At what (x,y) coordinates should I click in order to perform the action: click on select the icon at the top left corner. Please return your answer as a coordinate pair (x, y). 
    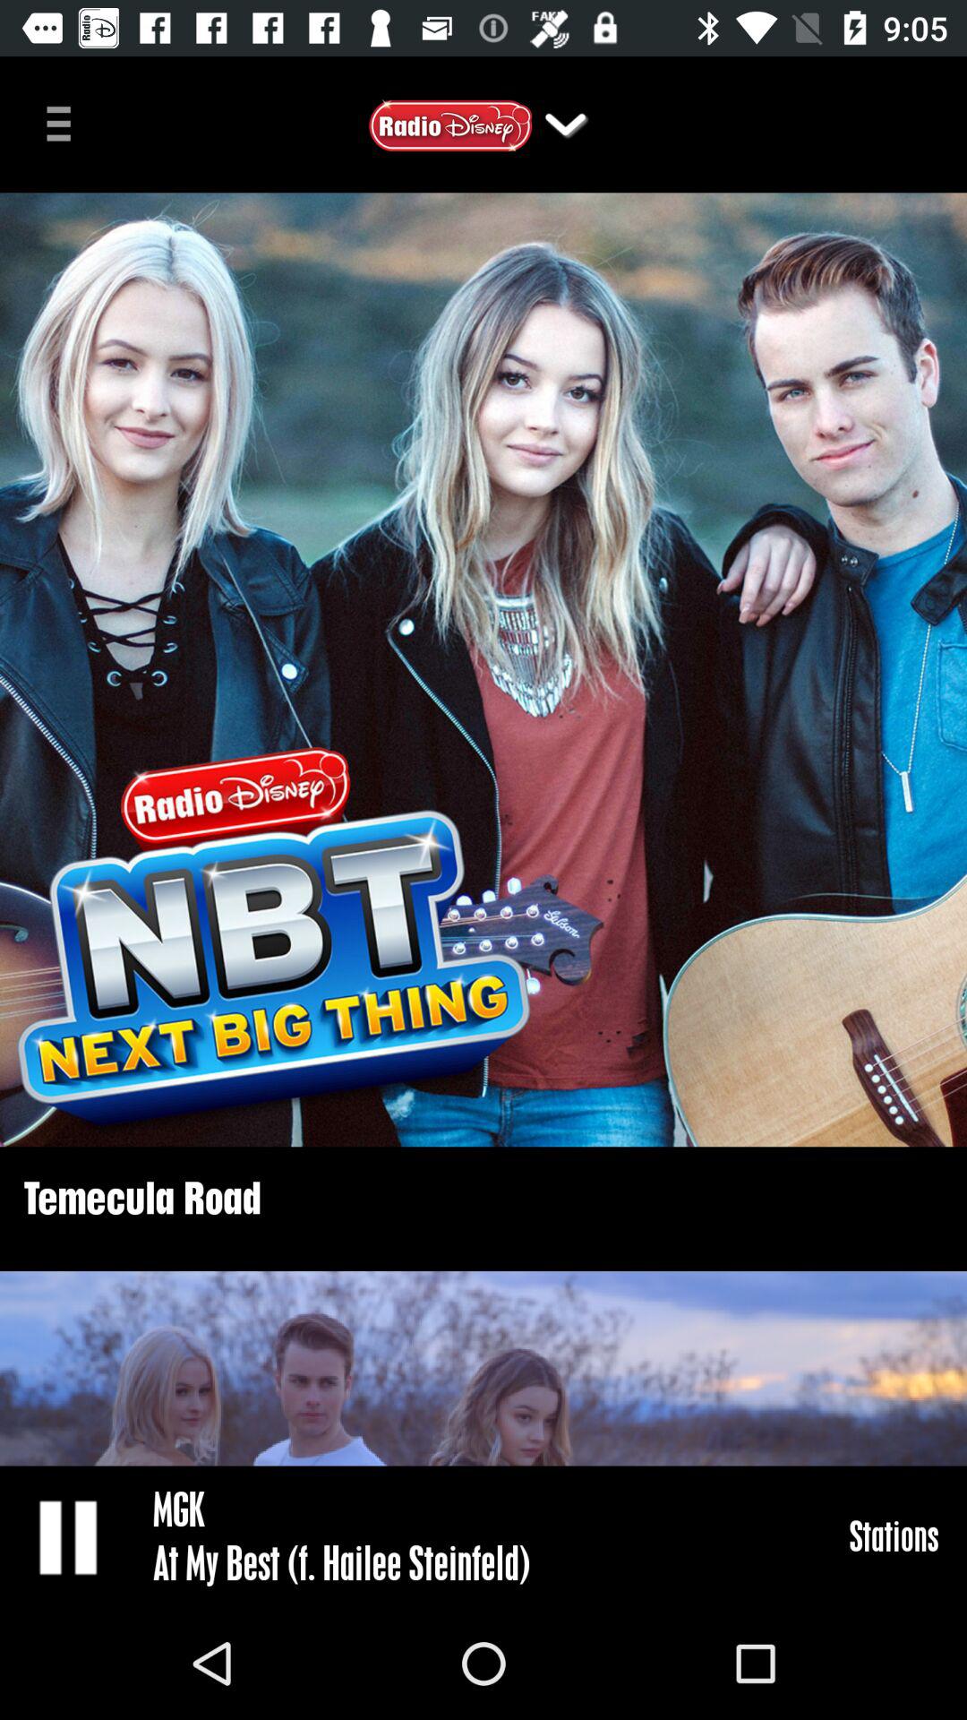
    Looking at the image, I should click on (65, 122).